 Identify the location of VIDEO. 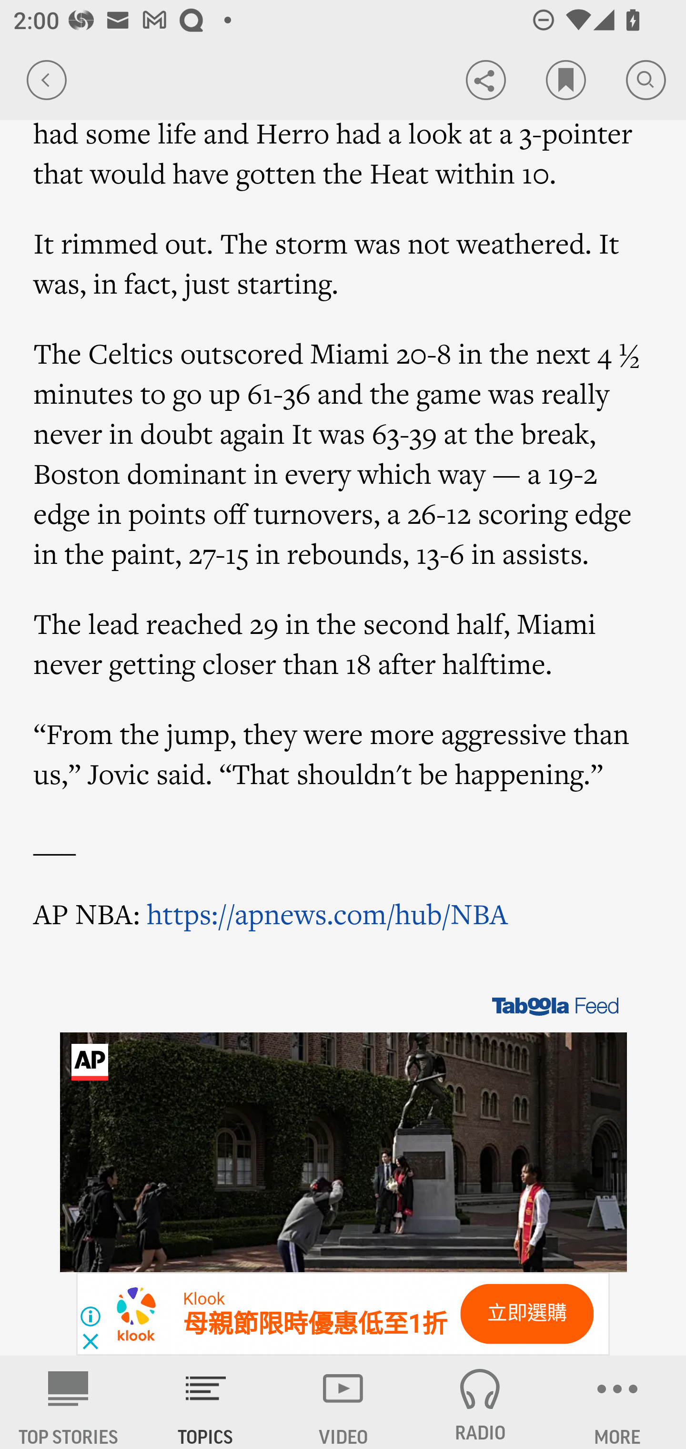
(343, 1402).